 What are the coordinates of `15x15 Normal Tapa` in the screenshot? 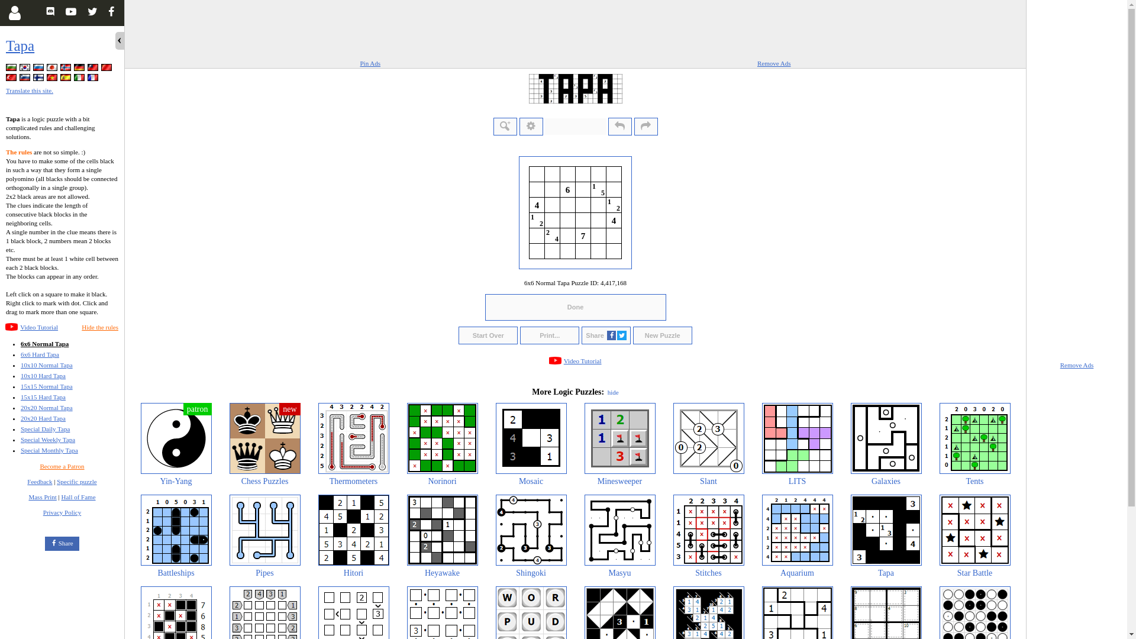 It's located at (46, 386).